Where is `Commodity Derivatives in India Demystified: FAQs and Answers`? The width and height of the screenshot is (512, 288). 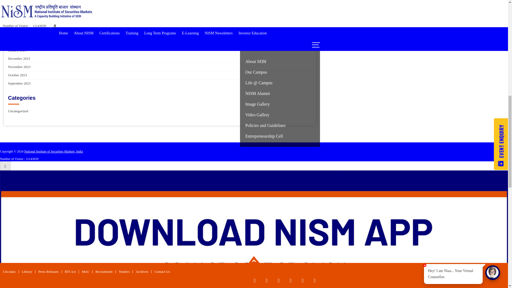
Commodity Derivatives in India Demystified: FAQs and Answers is located at coordinates (160, 6).